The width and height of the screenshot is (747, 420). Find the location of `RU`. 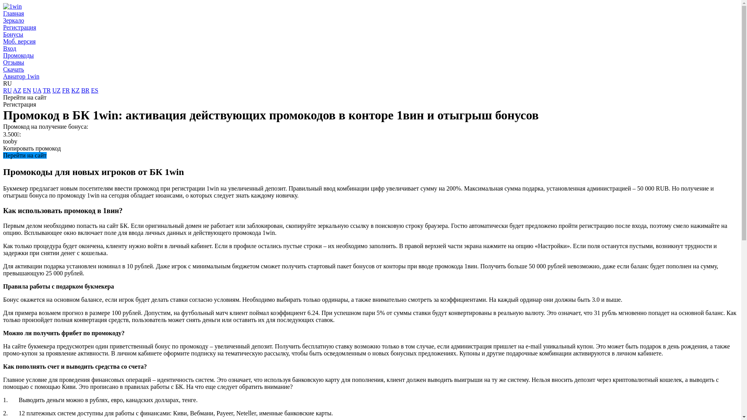

RU is located at coordinates (7, 90).